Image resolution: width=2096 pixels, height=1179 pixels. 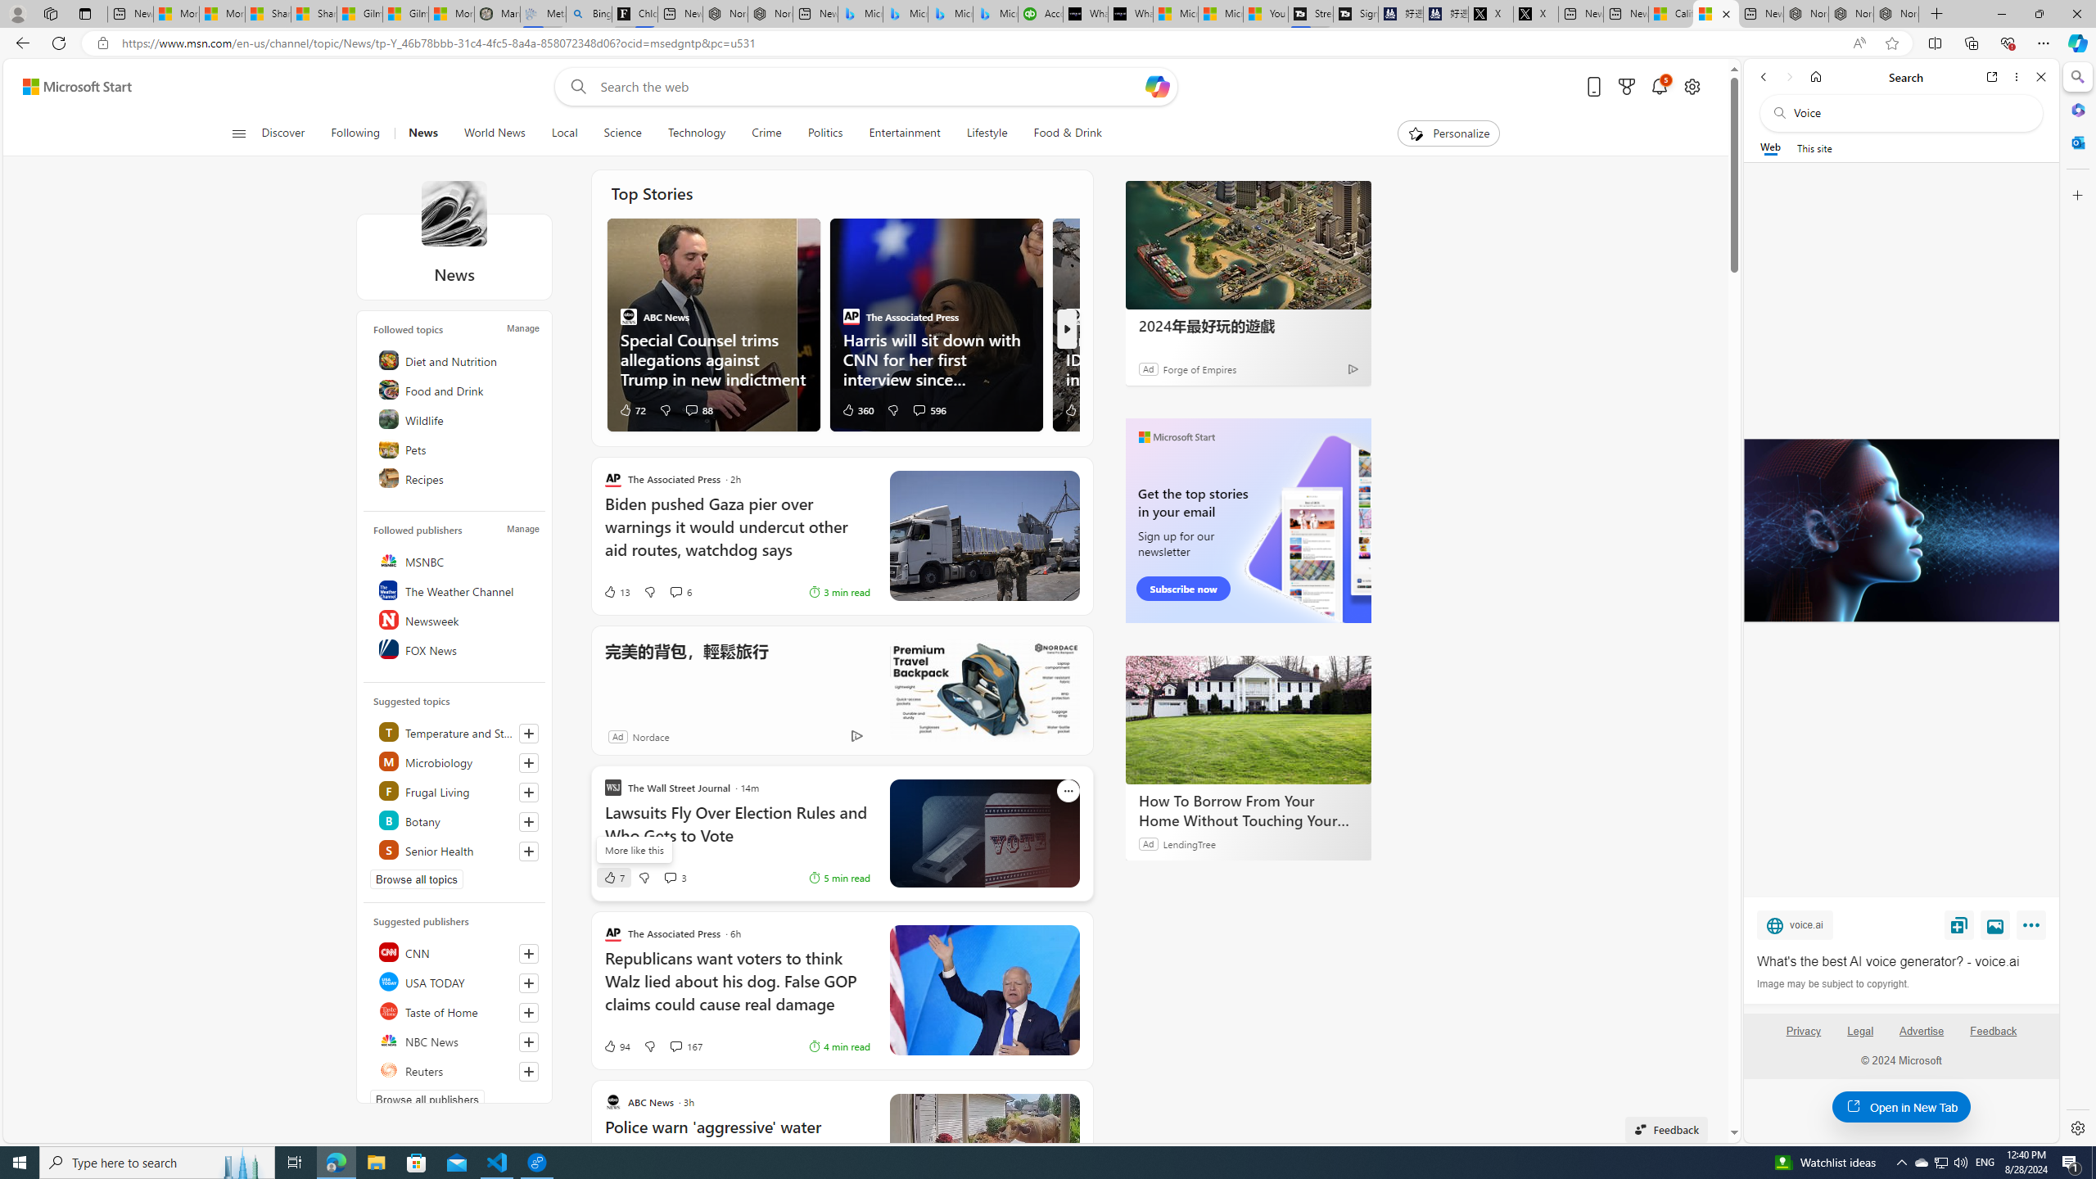 I want to click on View comments 596 Comment, so click(x=919, y=409).